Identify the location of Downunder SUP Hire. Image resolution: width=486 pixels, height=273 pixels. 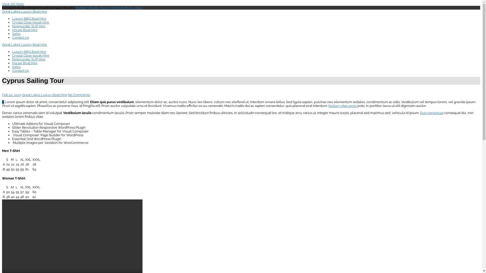
(29, 59).